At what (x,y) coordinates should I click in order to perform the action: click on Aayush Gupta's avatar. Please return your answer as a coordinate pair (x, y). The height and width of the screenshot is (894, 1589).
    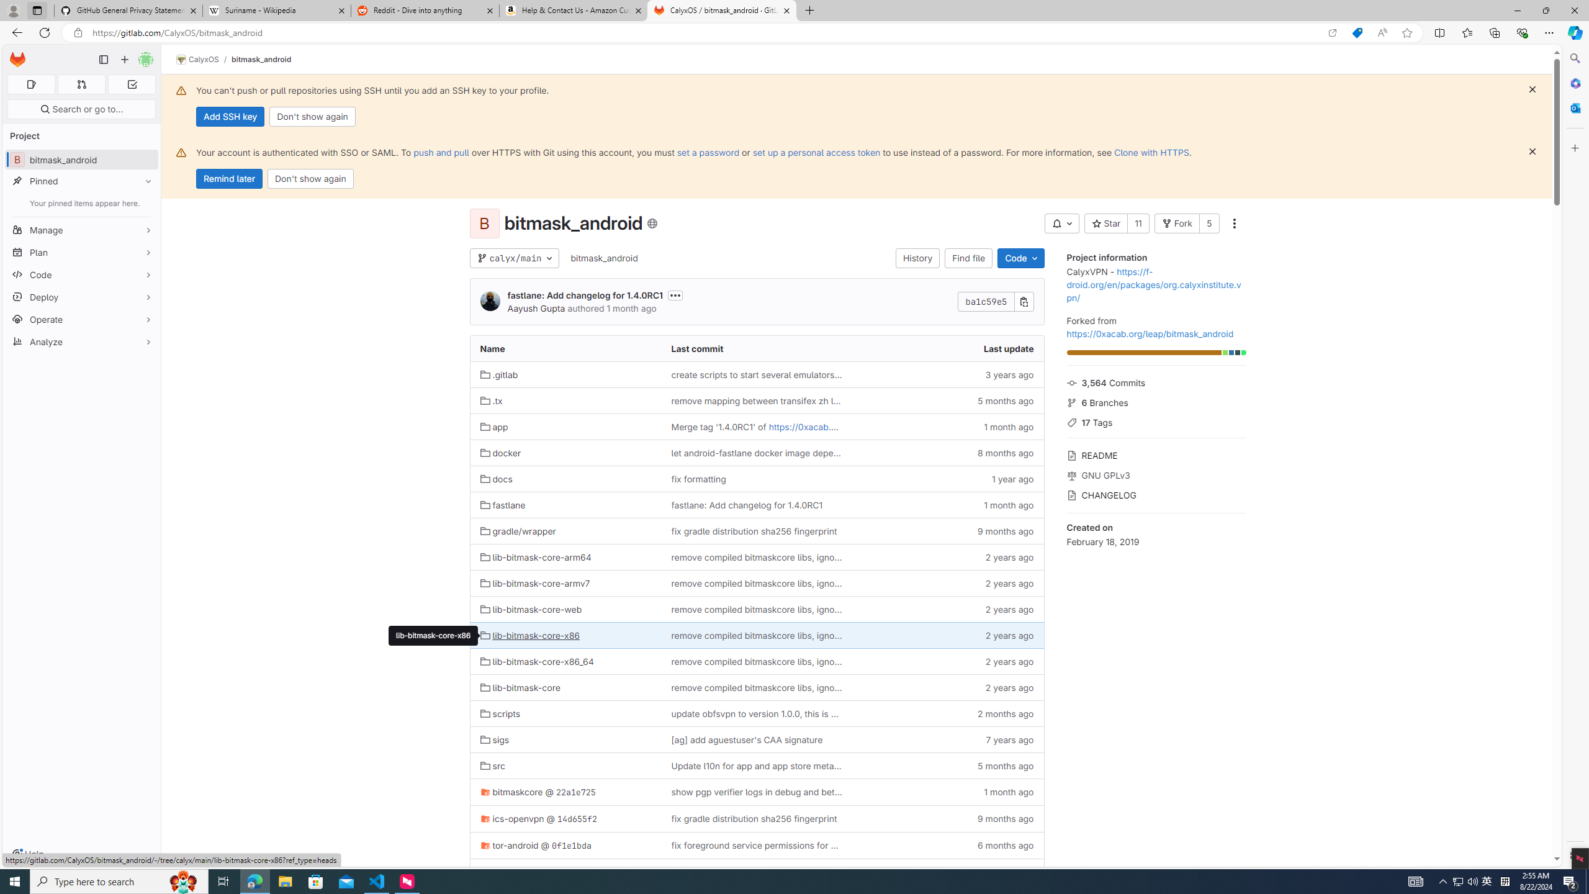
    Looking at the image, I should click on (490, 301).